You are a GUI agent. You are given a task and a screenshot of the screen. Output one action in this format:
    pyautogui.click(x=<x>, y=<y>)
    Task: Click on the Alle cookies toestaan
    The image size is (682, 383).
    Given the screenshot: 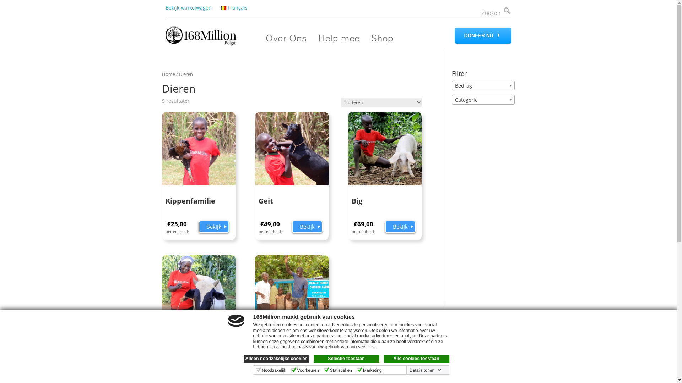 What is the action you would take?
    pyautogui.click(x=416, y=359)
    